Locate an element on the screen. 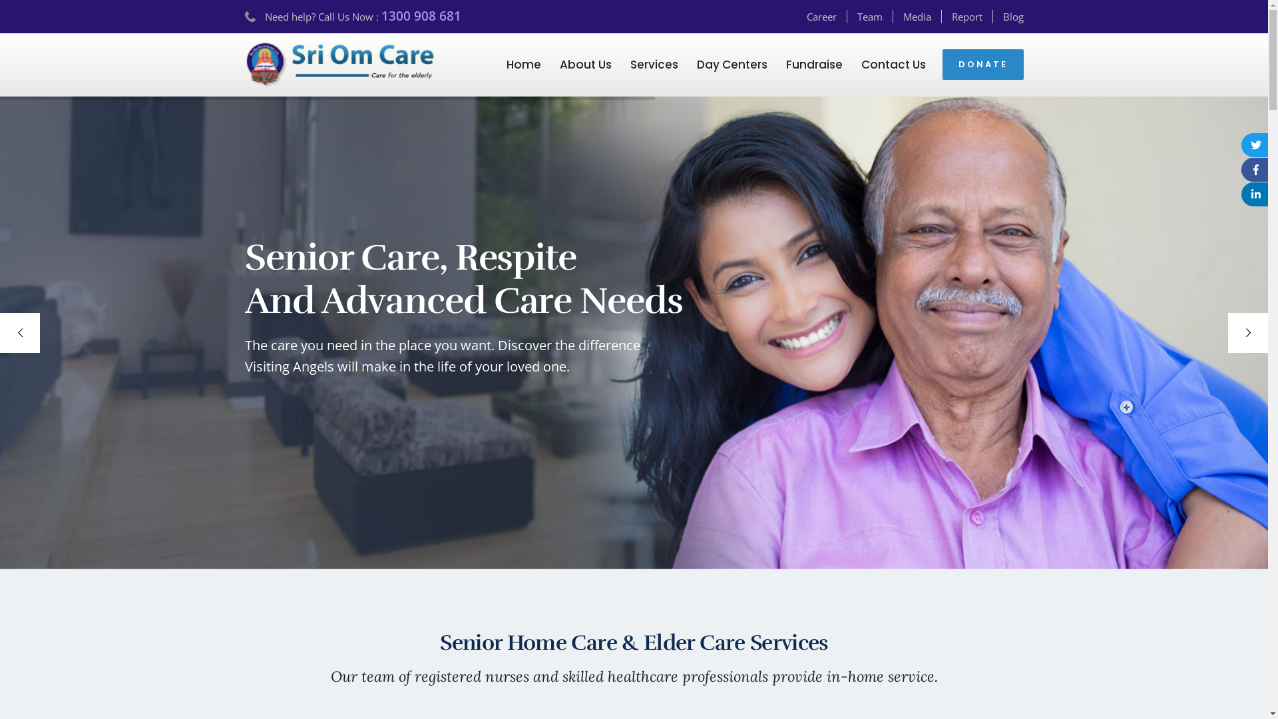 The width and height of the screenshot is (1278, 719). Fundraise is located at coordinates (813, 65).